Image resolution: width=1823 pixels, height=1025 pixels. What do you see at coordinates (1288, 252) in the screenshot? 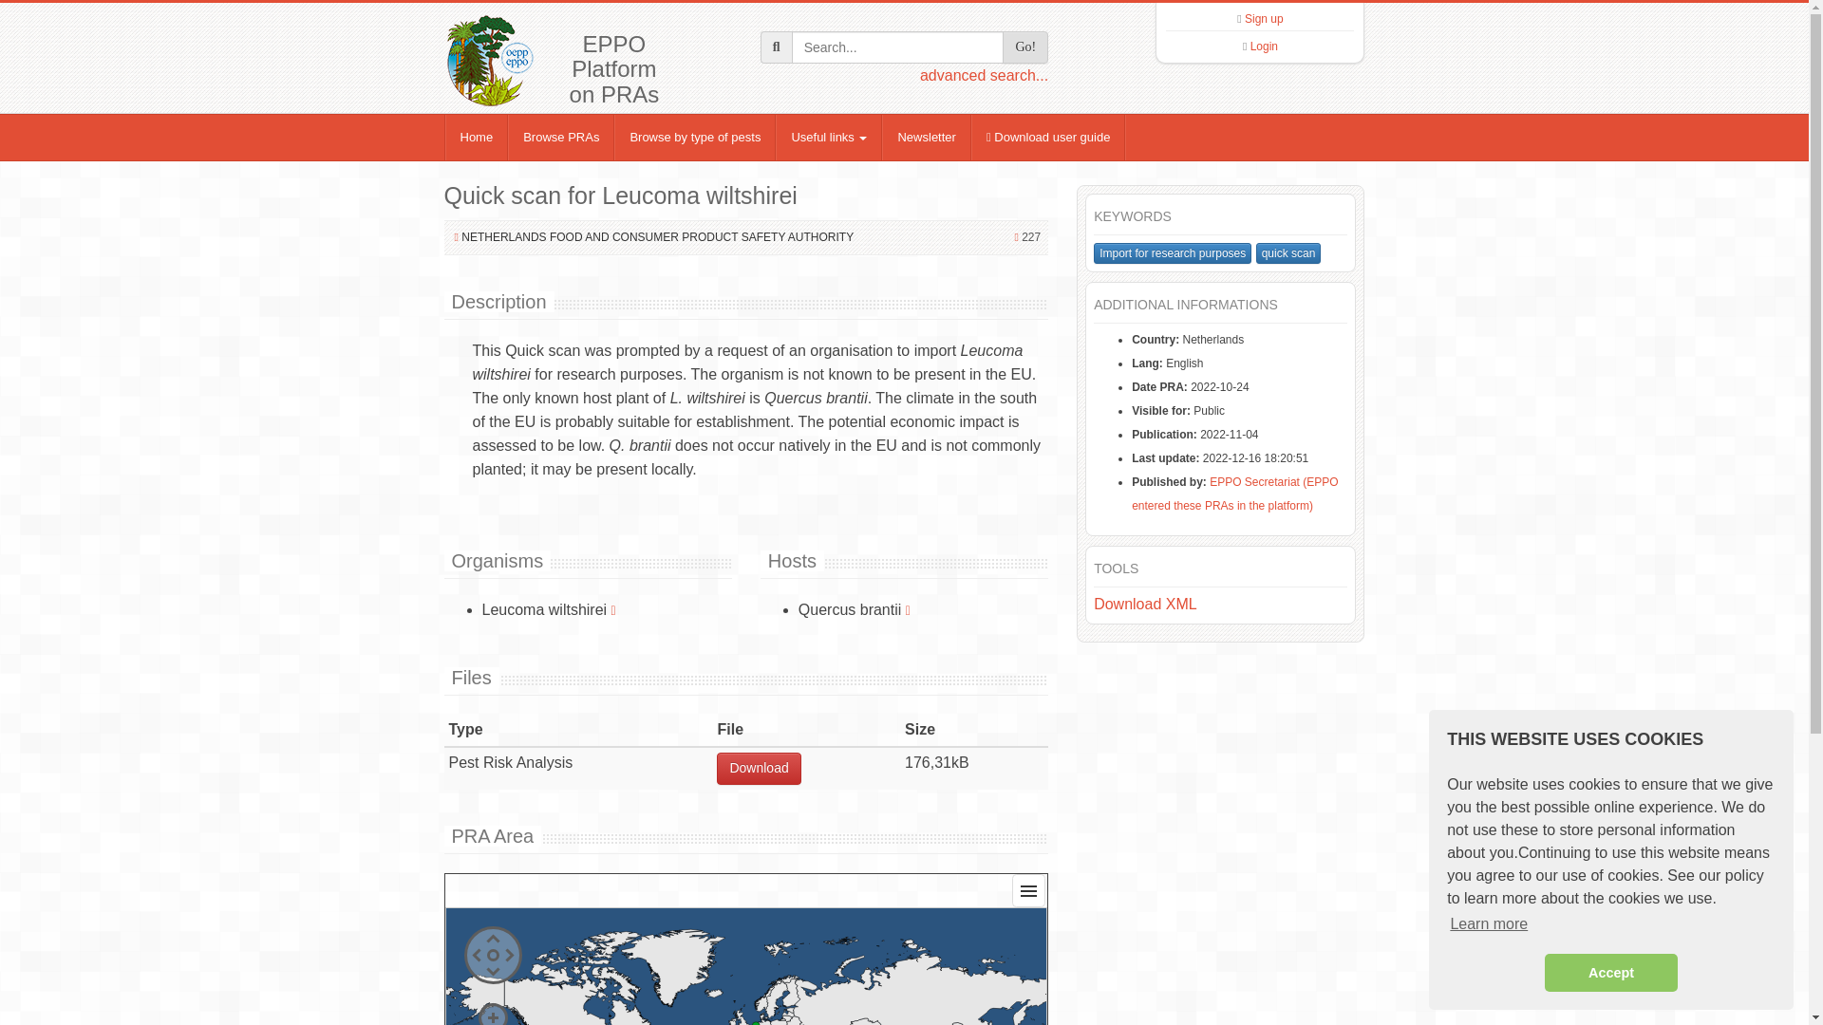
I see `quick scan` at bounding box center [1288, 252].